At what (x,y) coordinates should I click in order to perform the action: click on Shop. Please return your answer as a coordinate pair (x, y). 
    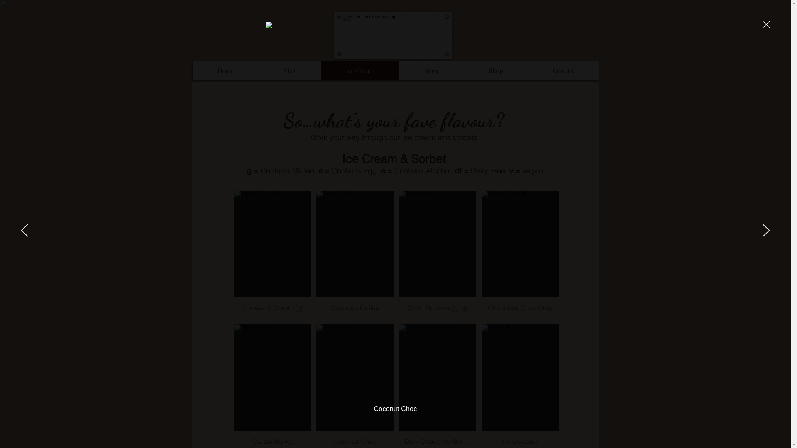
    Looking at the image, I should click on (496, 71).